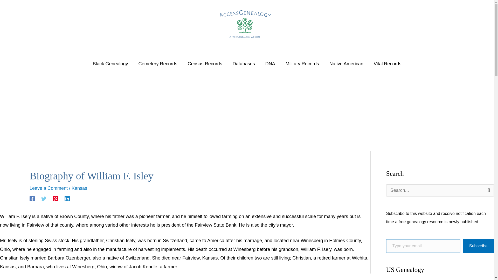 This screenshot has height=280, width=498. I want to click on Genealogy Databases, so click(244, 64).